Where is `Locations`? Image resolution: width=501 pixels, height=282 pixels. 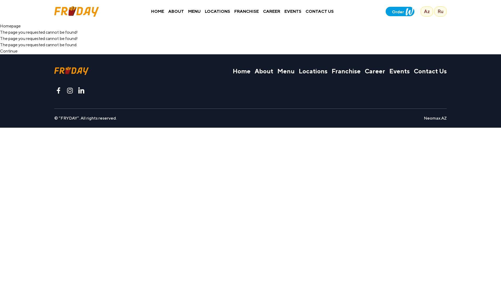
Locations is located at coordinates (313, 71).